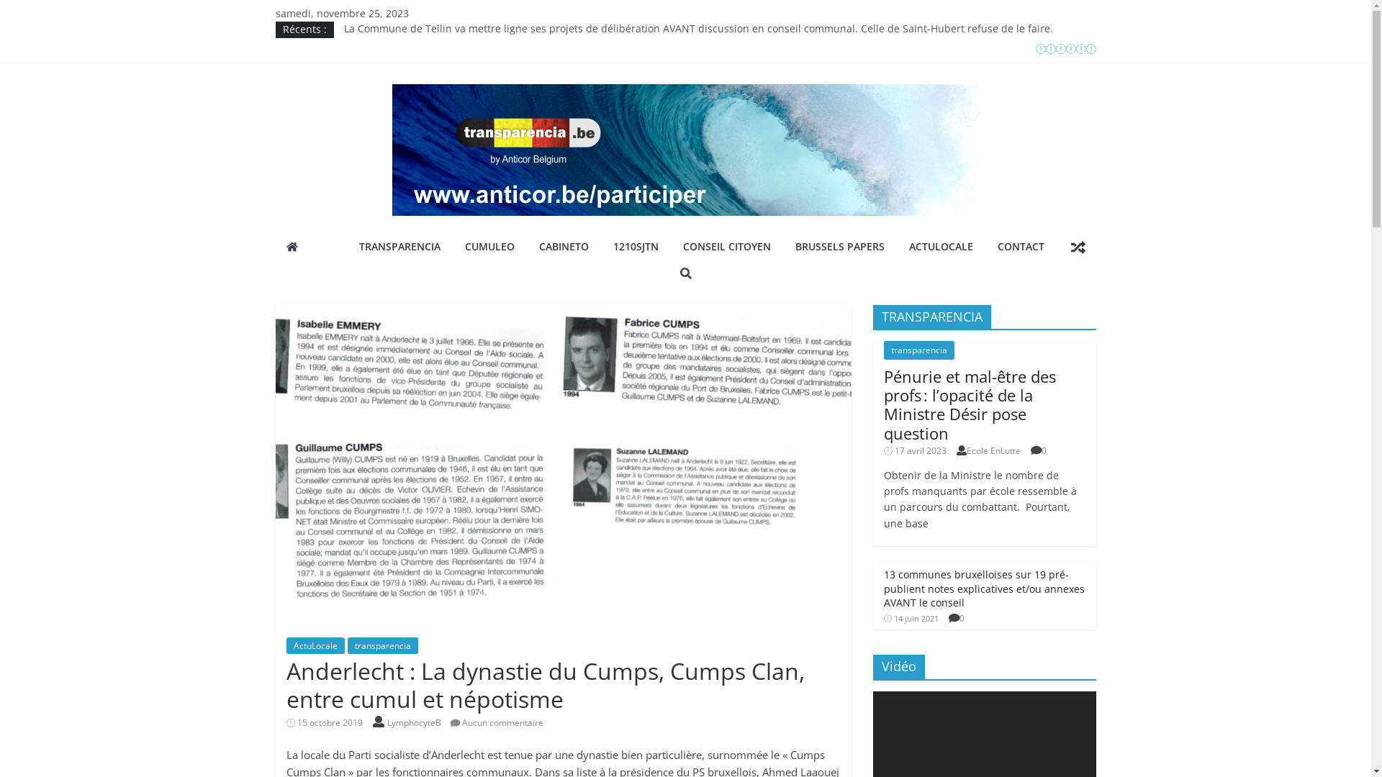  What do you see at coordinates (636, 247) in the screenshot?
I see `1210SJTN` at bounding box center [636, 247].